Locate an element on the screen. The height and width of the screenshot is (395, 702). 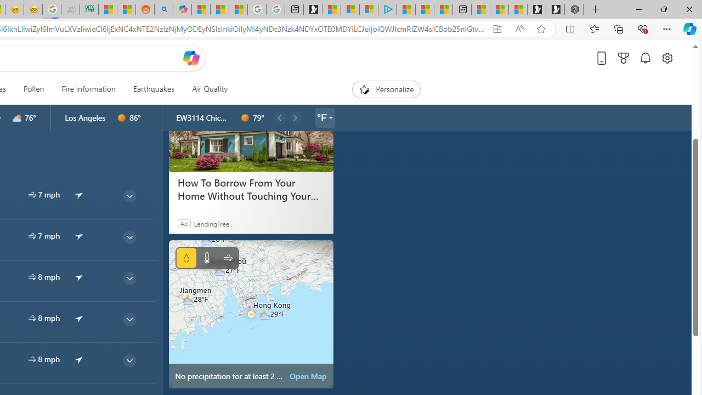
Fire information is located at coordinates (88, 89).